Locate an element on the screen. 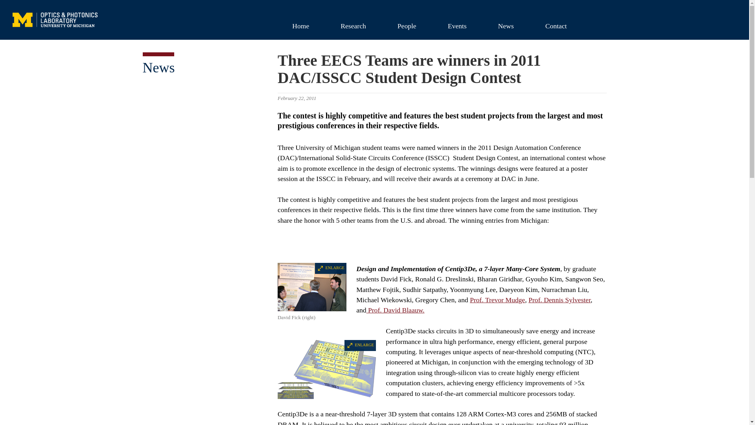 This screenshot has height=425, width=755. News is located at coordinates (506, 26).